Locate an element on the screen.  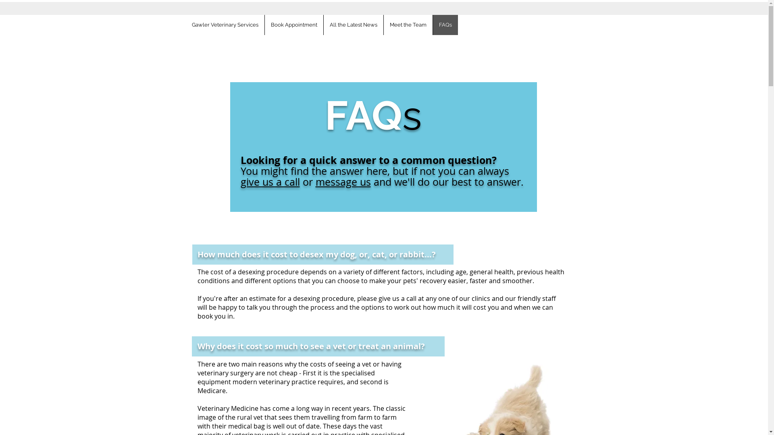
FAQs is located at coordinates (445, 25).